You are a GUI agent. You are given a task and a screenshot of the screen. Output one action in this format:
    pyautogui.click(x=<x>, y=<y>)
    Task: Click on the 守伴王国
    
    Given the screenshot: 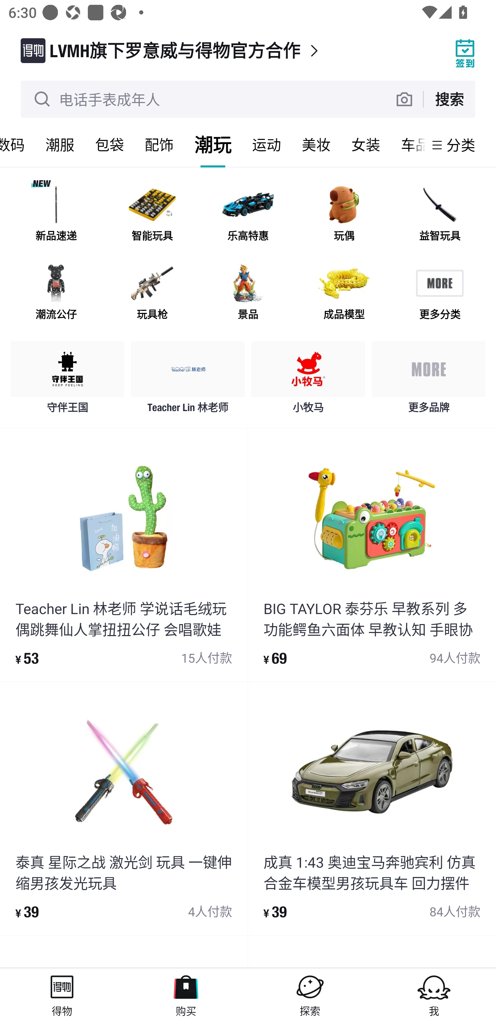 What is the action you would take?
    pyautogui.click(x=68, y=380)
    